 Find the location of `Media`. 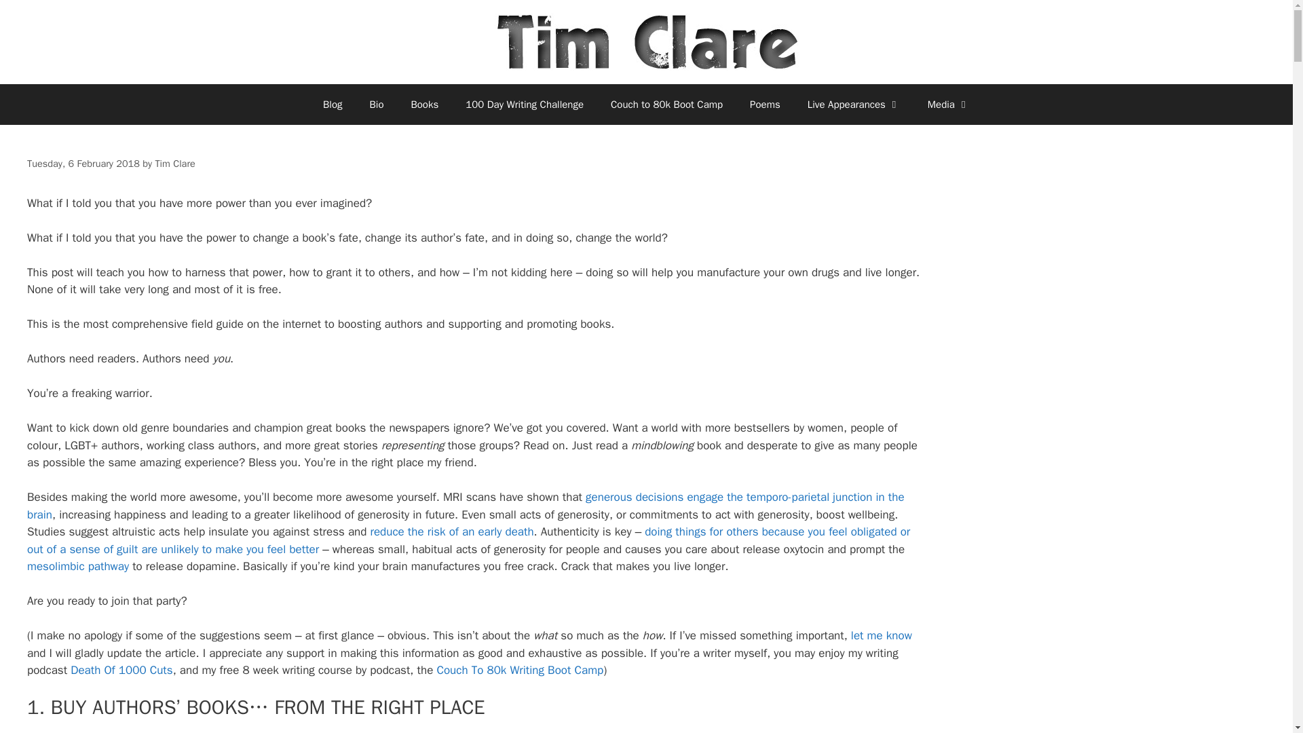

Media is located at coordinates (949, 105).